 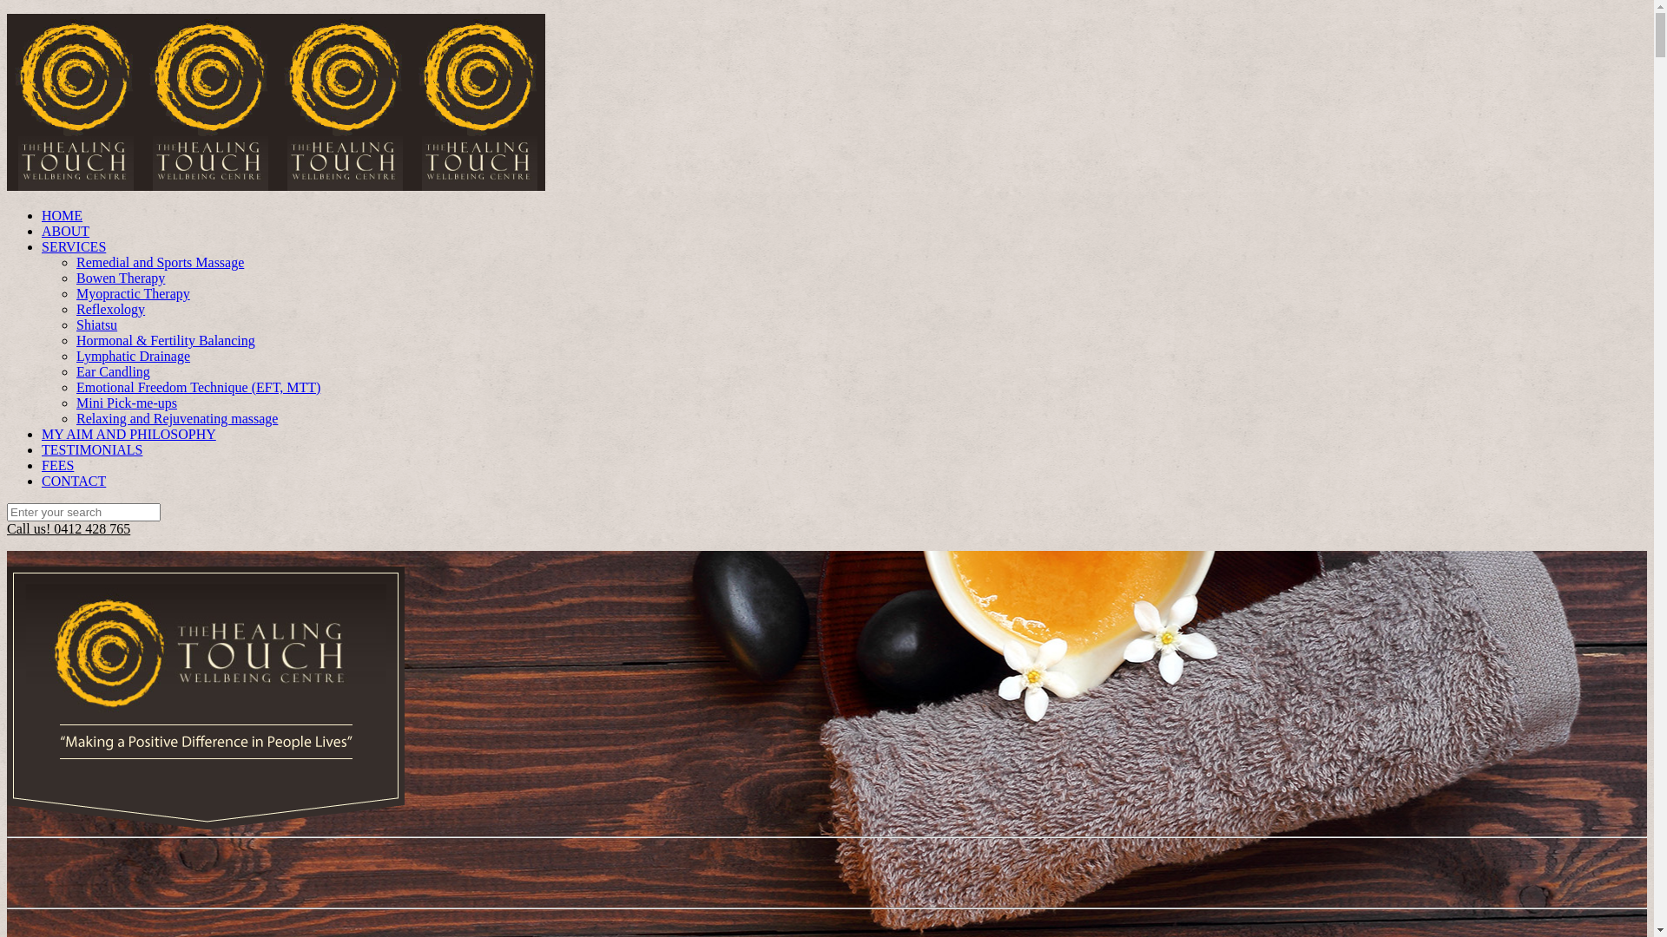 I want to click on Myopractic Therapy, so click(x=134, y=293).